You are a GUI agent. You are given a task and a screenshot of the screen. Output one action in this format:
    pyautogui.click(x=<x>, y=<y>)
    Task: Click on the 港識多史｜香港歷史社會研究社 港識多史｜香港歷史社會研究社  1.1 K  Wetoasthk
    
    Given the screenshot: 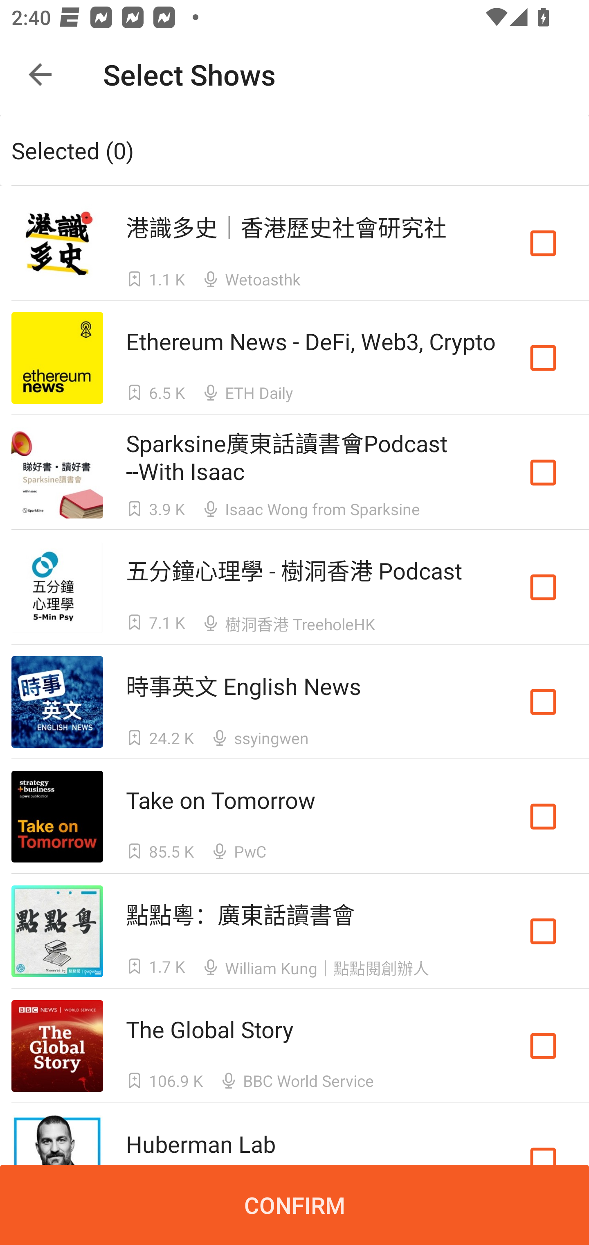 What is the action you would take?
    pyautogui.click(x=294, y=242)
    